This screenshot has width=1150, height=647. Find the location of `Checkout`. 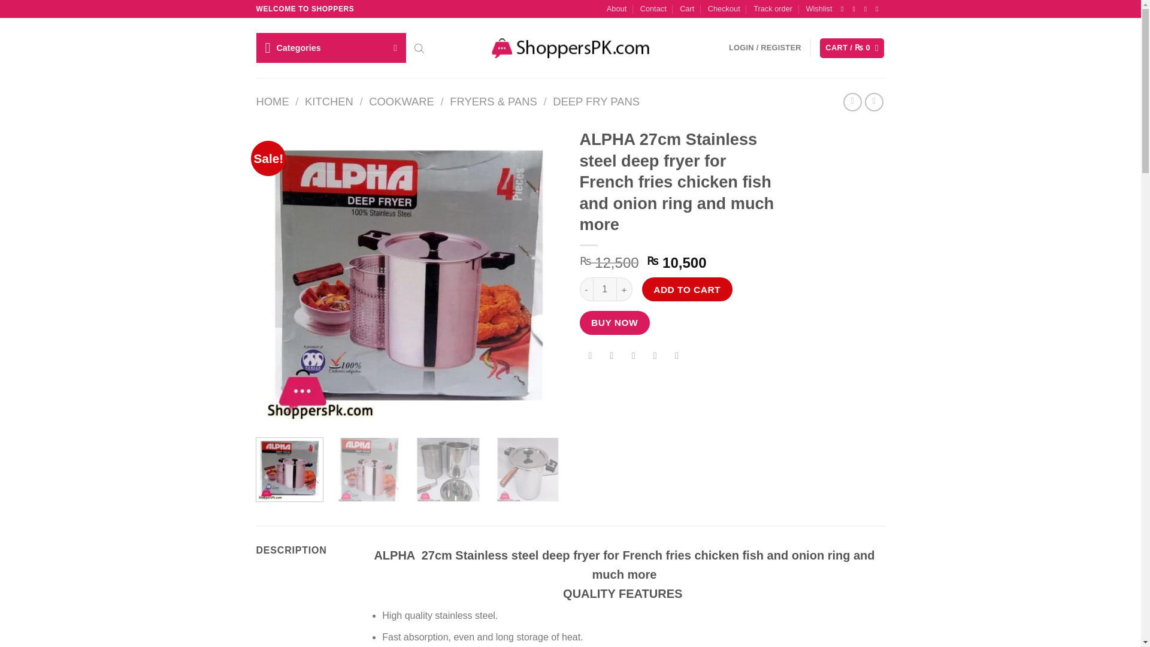

Checkout is located at coordinates (724, 9).